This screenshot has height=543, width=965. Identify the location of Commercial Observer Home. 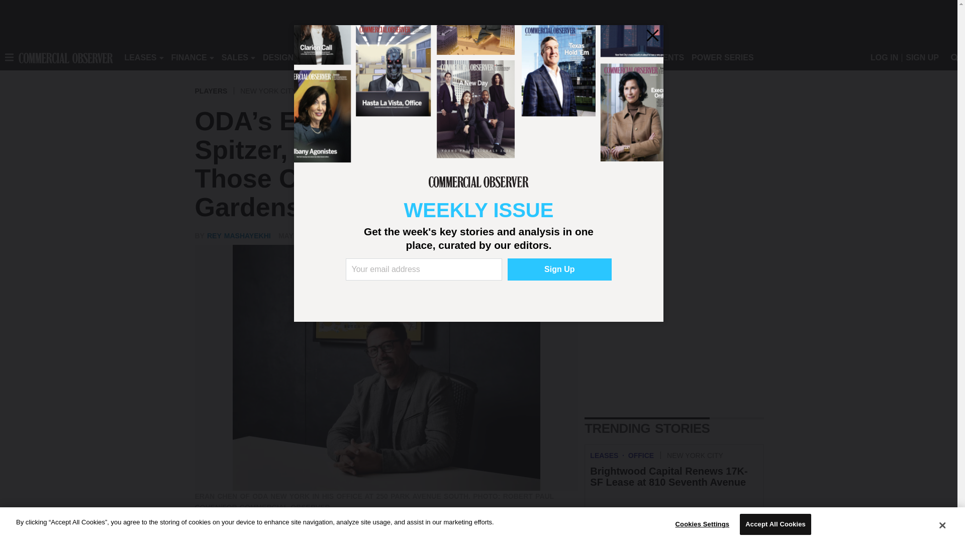
(65, 57).